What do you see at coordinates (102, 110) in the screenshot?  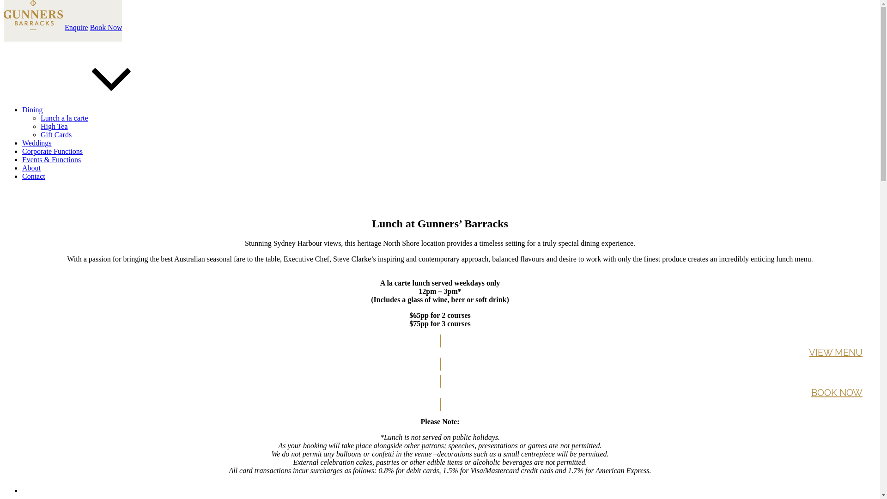 I see `Dining` at bounding box center [102, 110].